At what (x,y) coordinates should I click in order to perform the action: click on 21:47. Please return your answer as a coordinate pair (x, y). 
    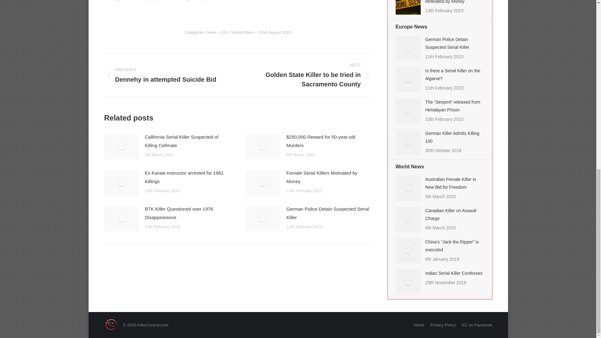
    Looking at the image, I should click on (275, 32).